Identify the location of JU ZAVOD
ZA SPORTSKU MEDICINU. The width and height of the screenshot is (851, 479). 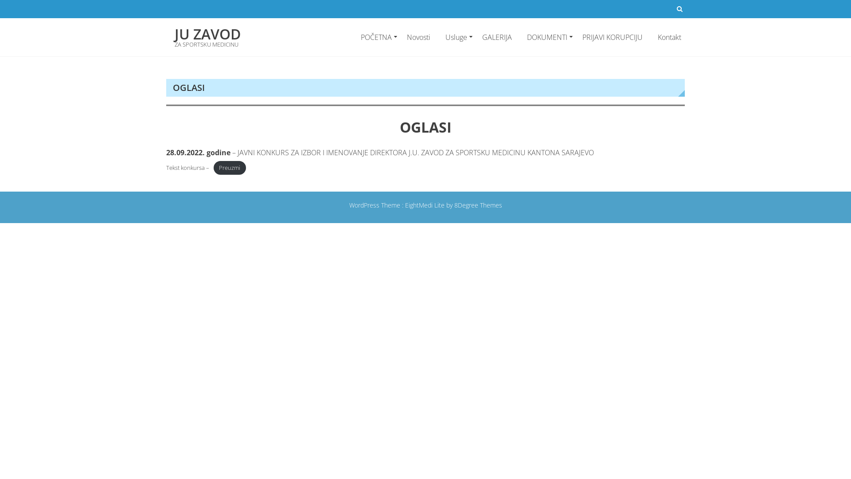
(207, 39).